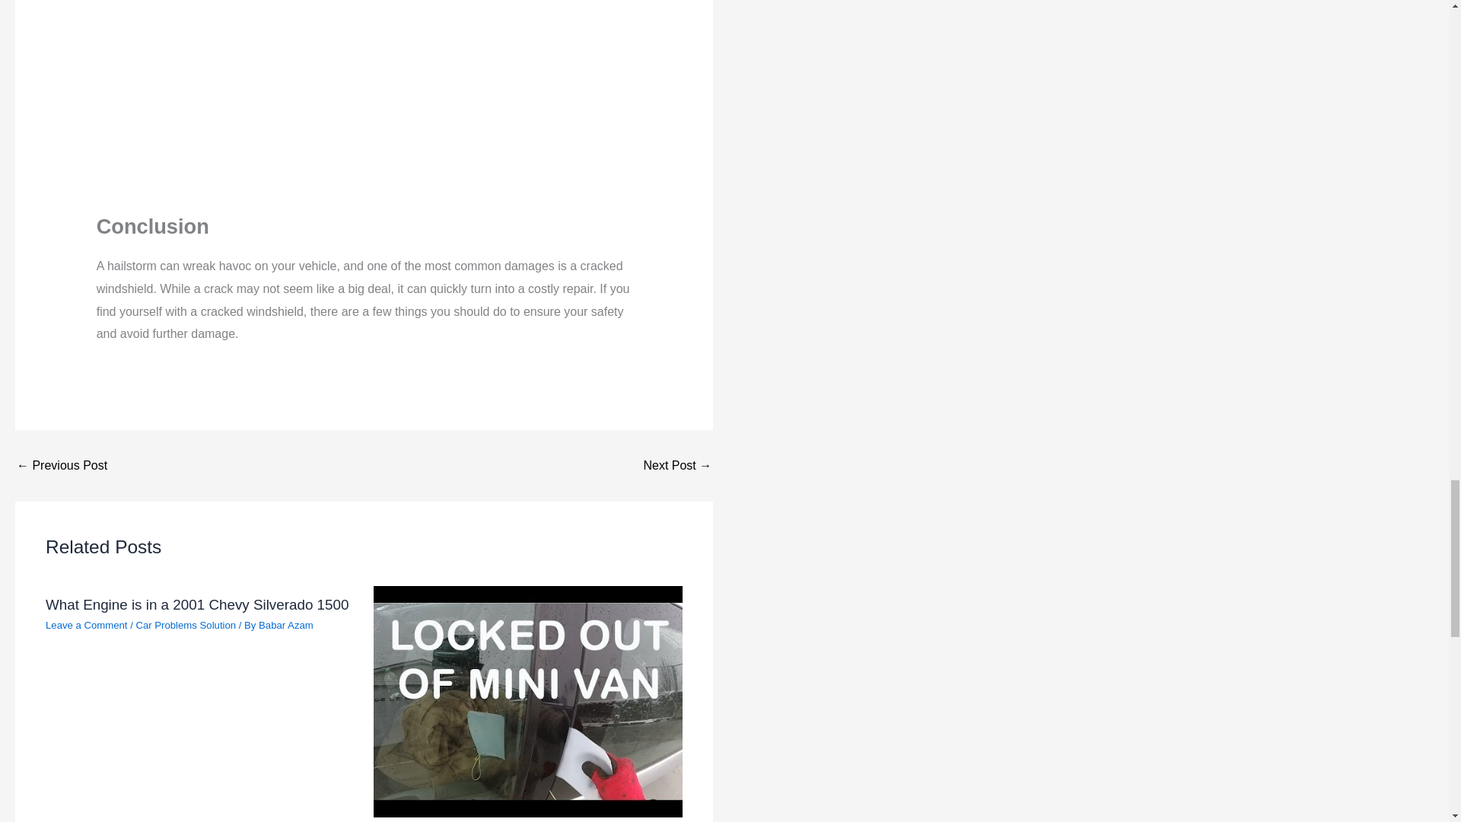  I want to click on Can Fireworks Explode in a Hot Car, so click(61, 465).